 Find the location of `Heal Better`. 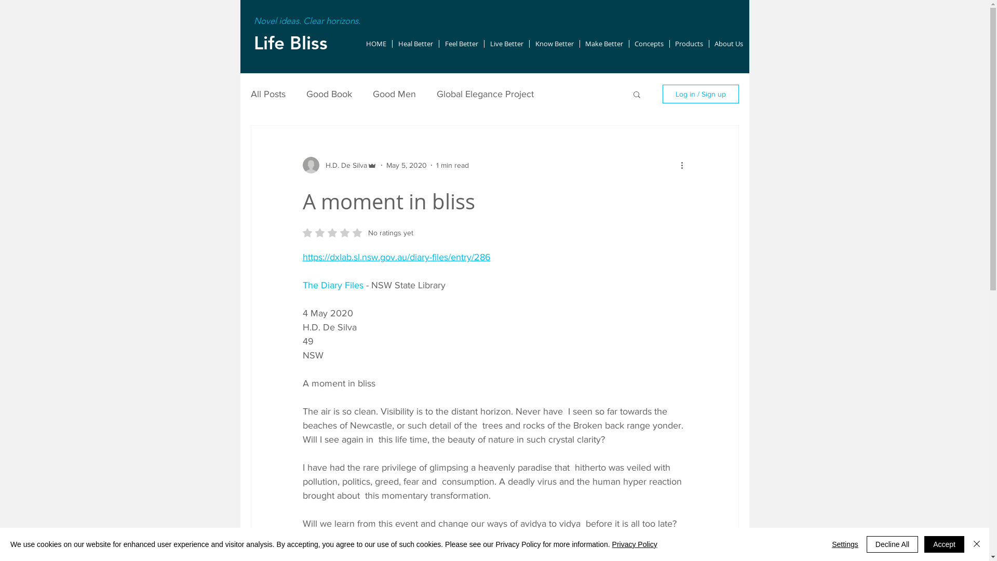

Heal Better is located at coordinates (415, 44).